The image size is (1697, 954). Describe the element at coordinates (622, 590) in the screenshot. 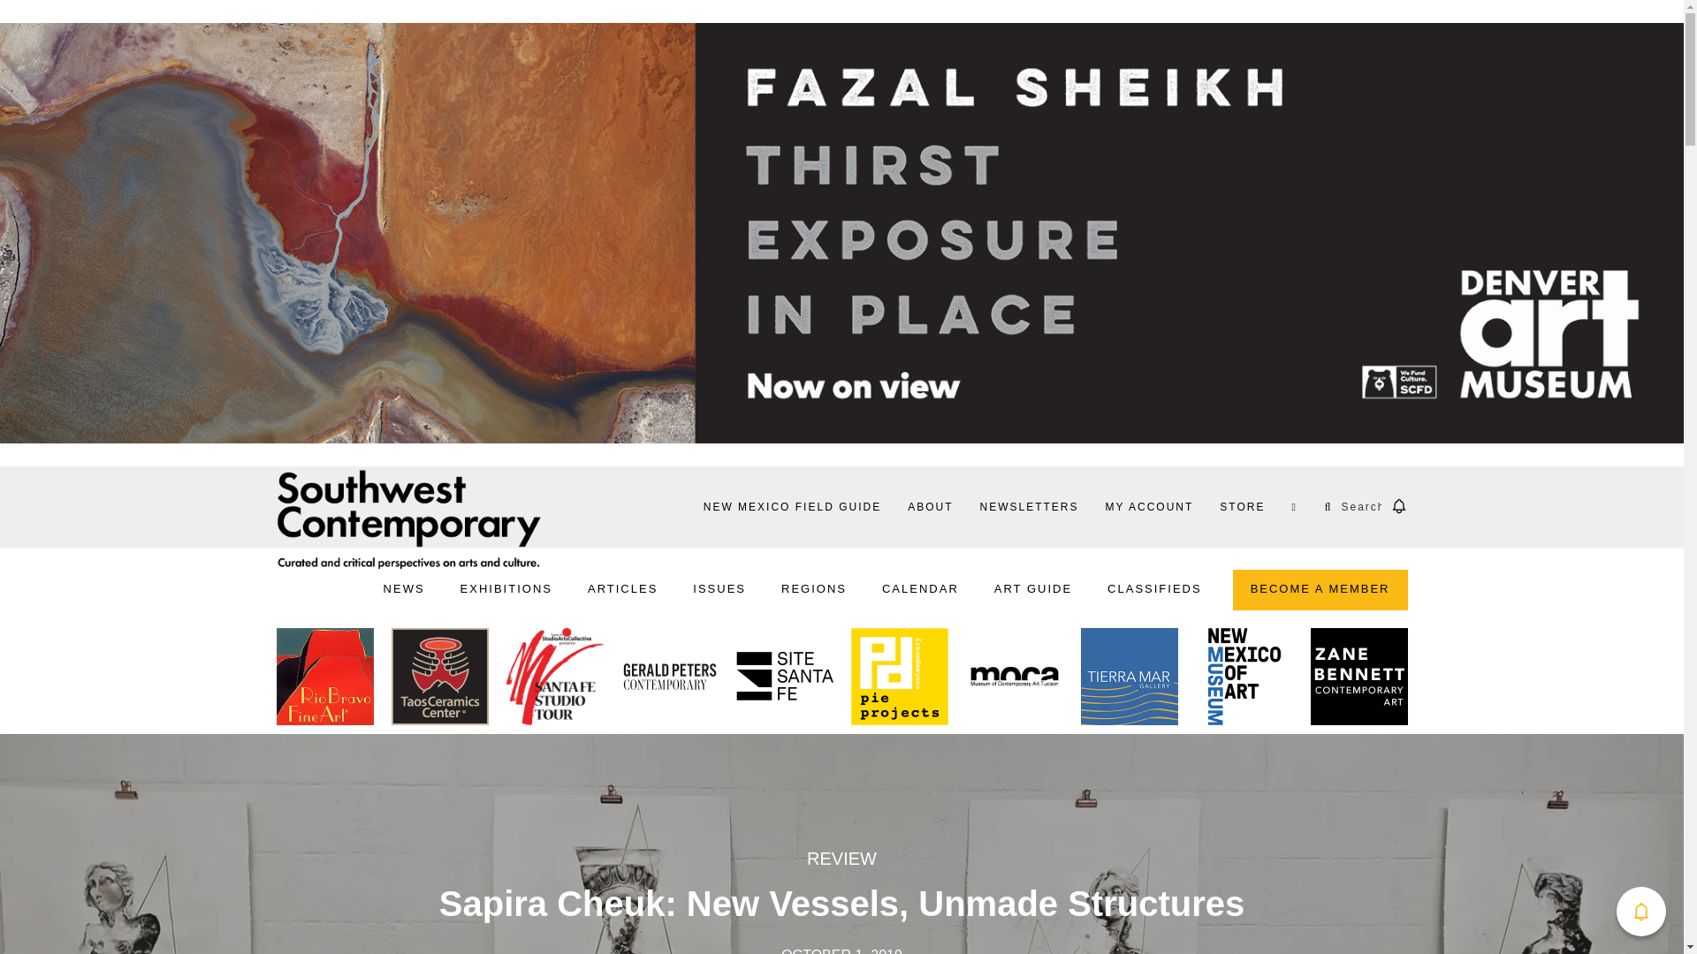

I see `ARTICLES` at that location.